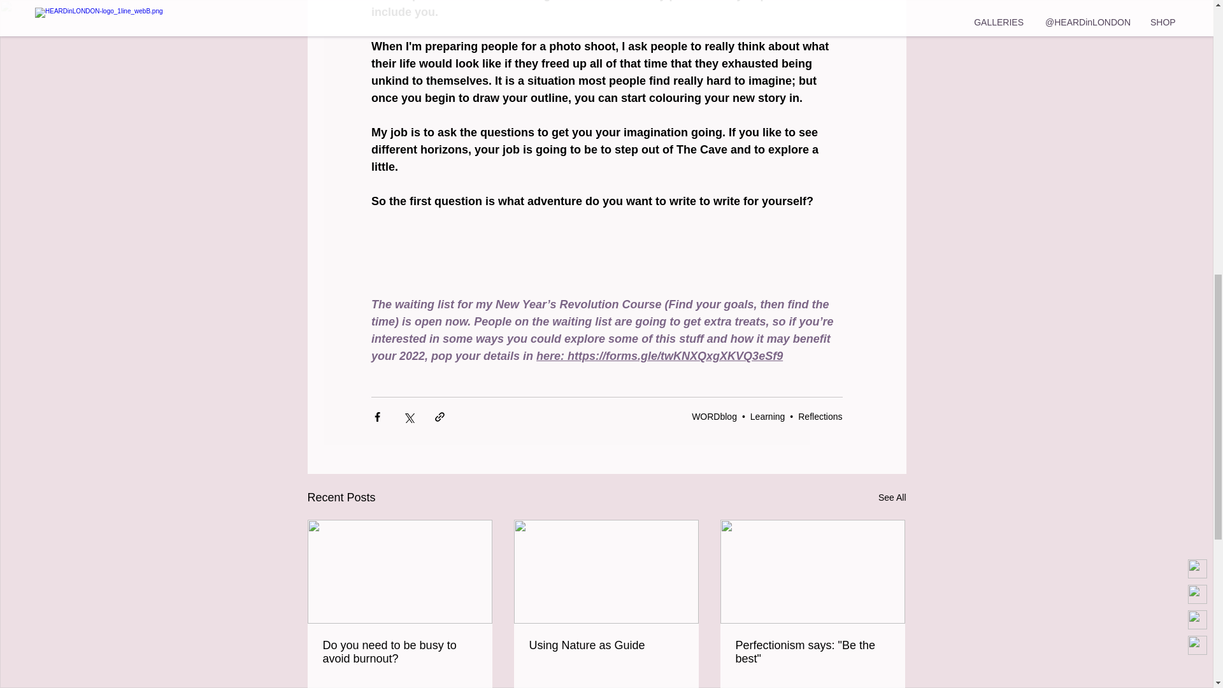 The width and height of the screenshot is (1223, 688). What do you see at coordinates (892, 497) in the screenshot?
I see `See All` at bounding box center [892, 497].